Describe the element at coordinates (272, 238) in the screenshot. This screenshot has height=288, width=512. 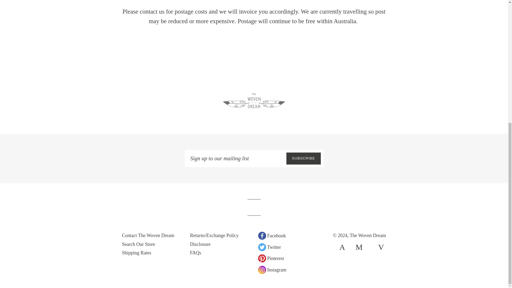
I see `The Woven Dream on Facebook` at that location.